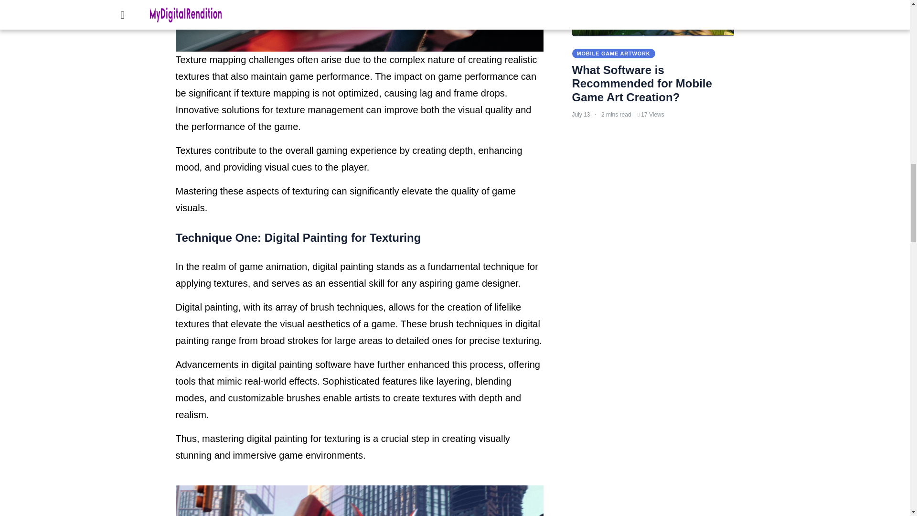  I want to click on MOBILE GAME ARTWORK, so click(614, 53).